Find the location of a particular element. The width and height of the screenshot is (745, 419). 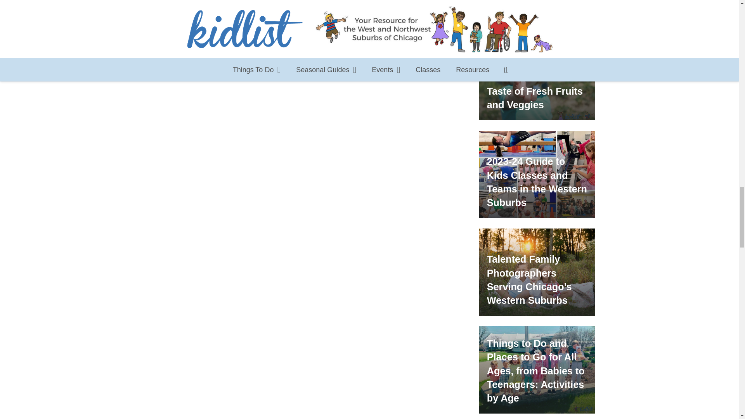

Email this is located at coordinates (139, 16).